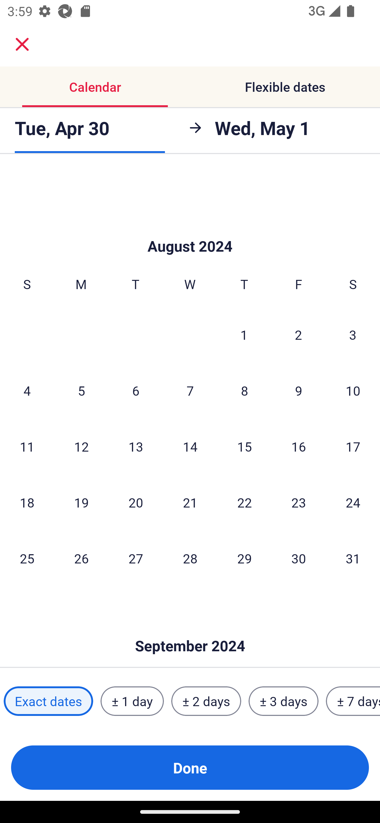 The height and width of the screenshot is (823, 380). What do you see at coordinates (353, 390) in the screenshot?
I see `10 Saturday, August 10, 2024` at bounding box center [353, 390].